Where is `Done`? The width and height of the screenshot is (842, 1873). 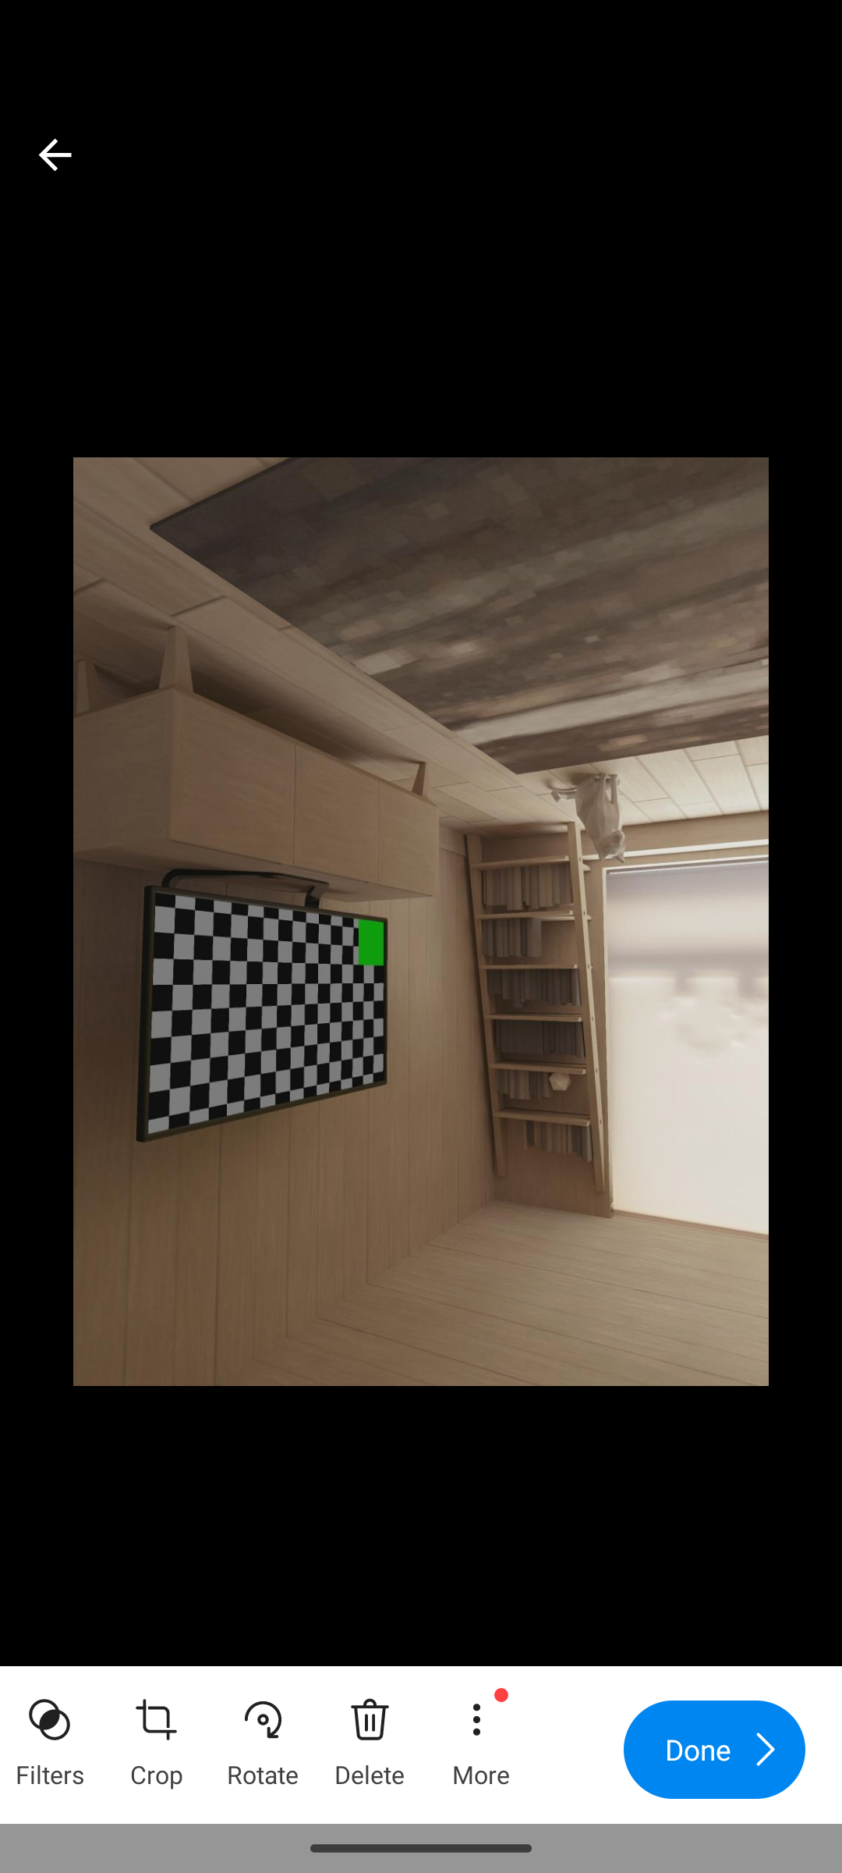 Done is located at coordinates (714, 1750).